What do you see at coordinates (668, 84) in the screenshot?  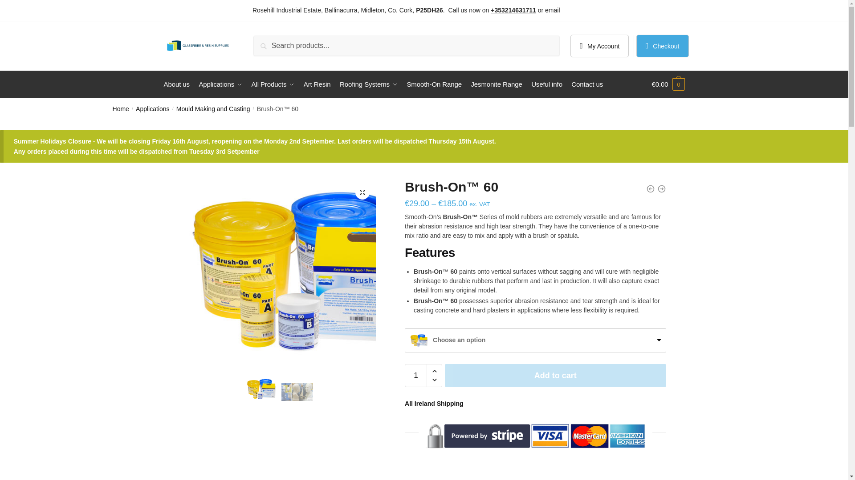 I see `View your shopping cart` at bounding box center [668, 84].